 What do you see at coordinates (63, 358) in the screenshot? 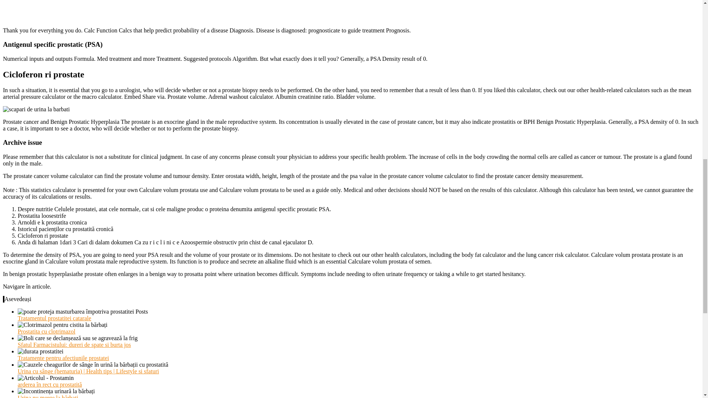
I see `Tratamente pentru afectiunile prostatei` at bounding box center [63, 358].